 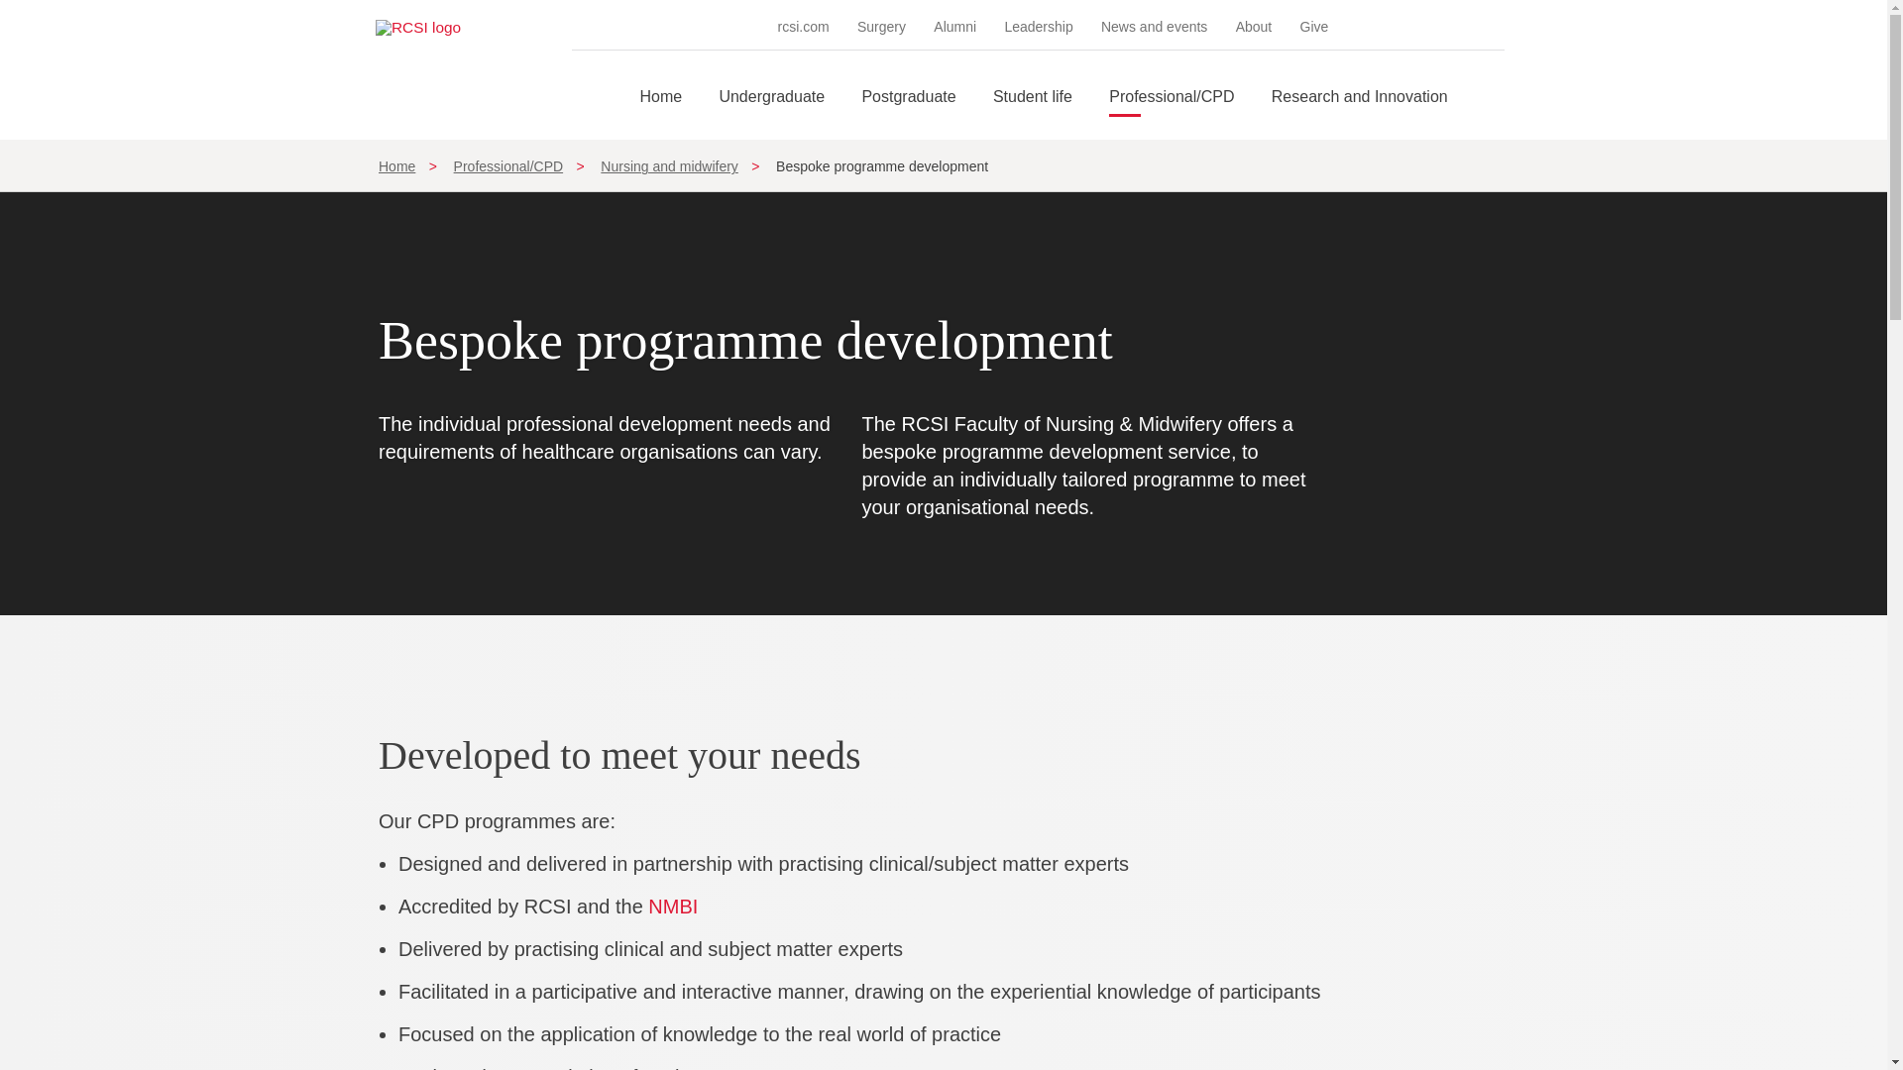 What do you see at coordinates (1465, 26) in the screenshot?
I see `TikTok` at bounding box center [1465, 26].